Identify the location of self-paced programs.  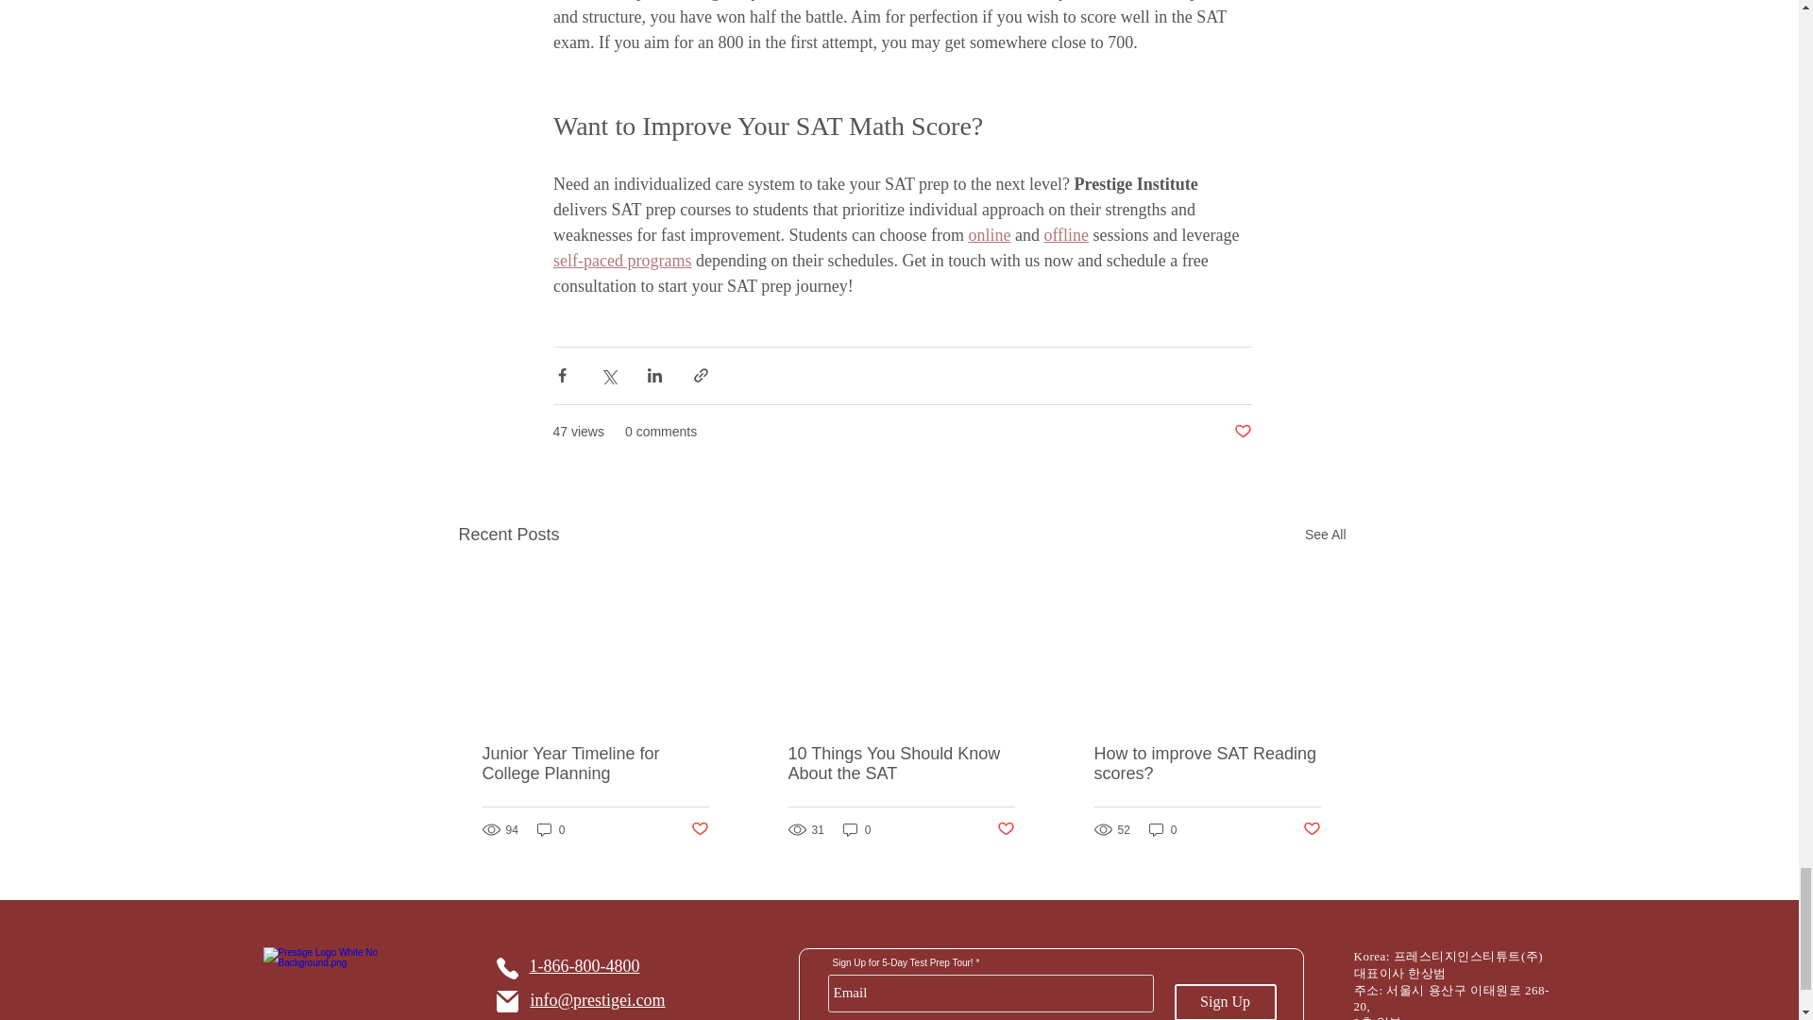
(621, 261).